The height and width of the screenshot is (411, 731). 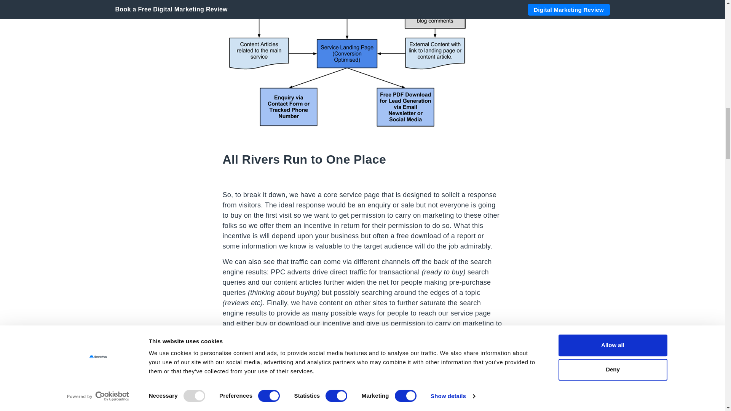 I want to click on Internet-Marketing-Strategy, so click(x=346, y=64).